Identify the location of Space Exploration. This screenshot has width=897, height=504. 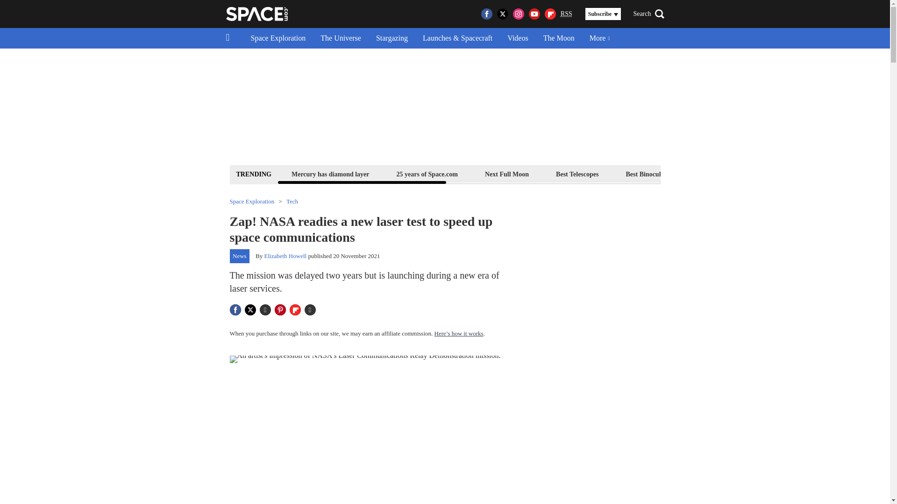
(278, 38).